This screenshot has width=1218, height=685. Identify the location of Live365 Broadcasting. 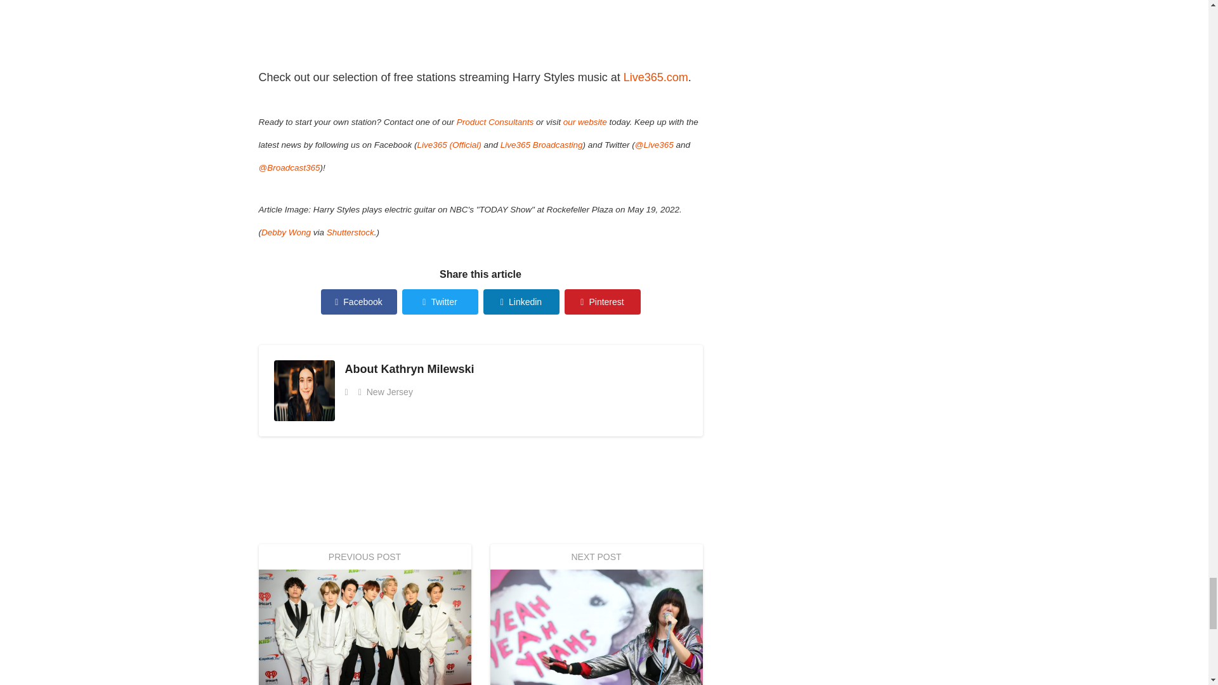
(542, 145).